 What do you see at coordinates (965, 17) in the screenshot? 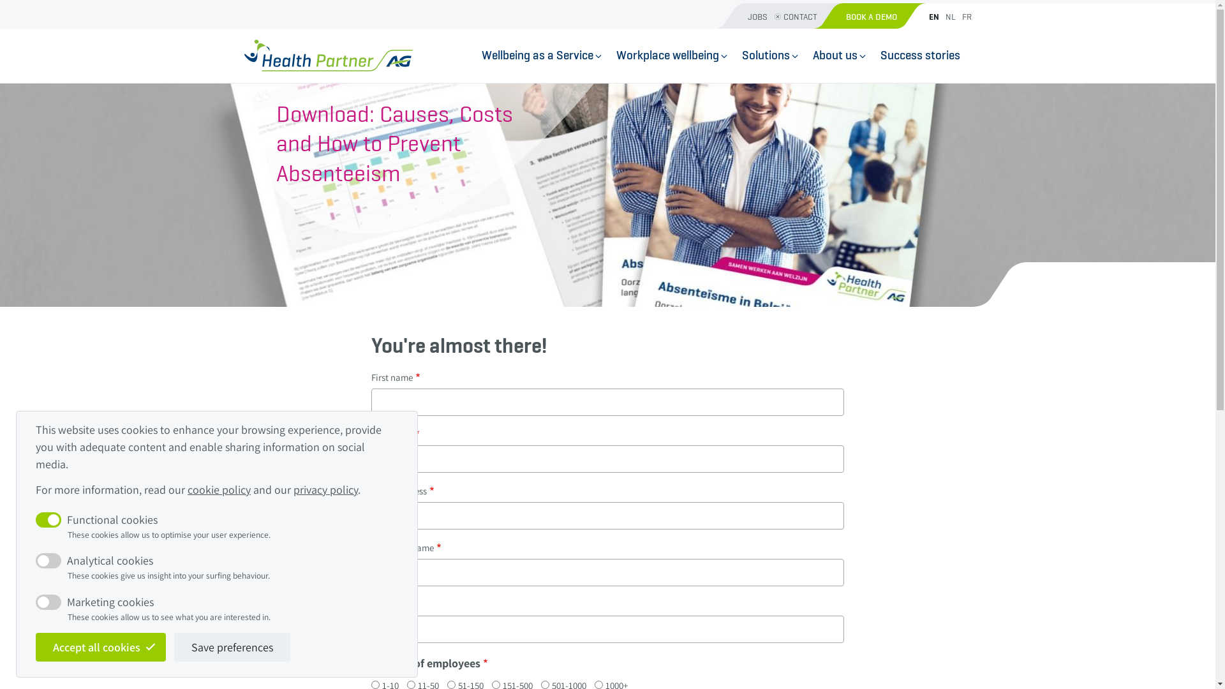
I see `FR` at bounding box center [965, 17].